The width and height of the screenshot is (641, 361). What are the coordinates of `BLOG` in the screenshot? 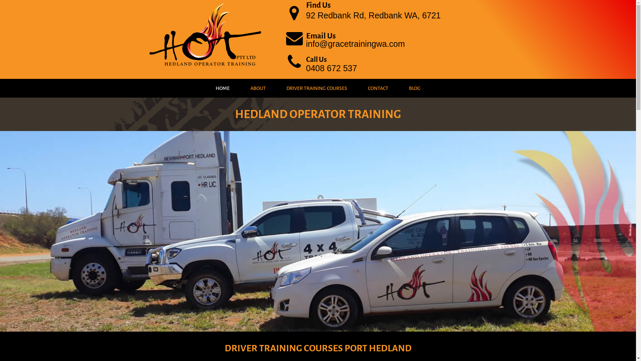 It's located at (415, 88).